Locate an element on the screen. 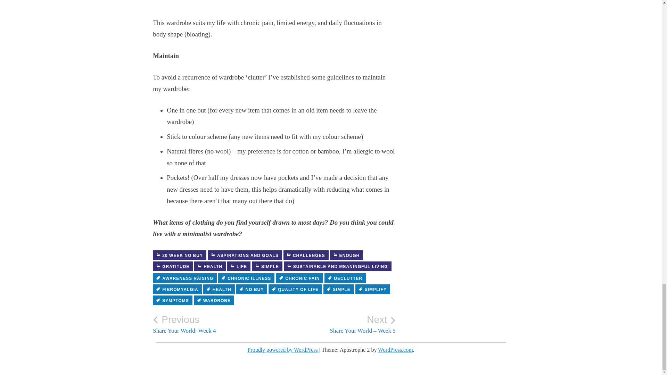 Image resolution: width=667 pixels, height=375 pixels. SUSTAINABLE AND MEANINGFUL LIVING is located at coordinates (213, 324).